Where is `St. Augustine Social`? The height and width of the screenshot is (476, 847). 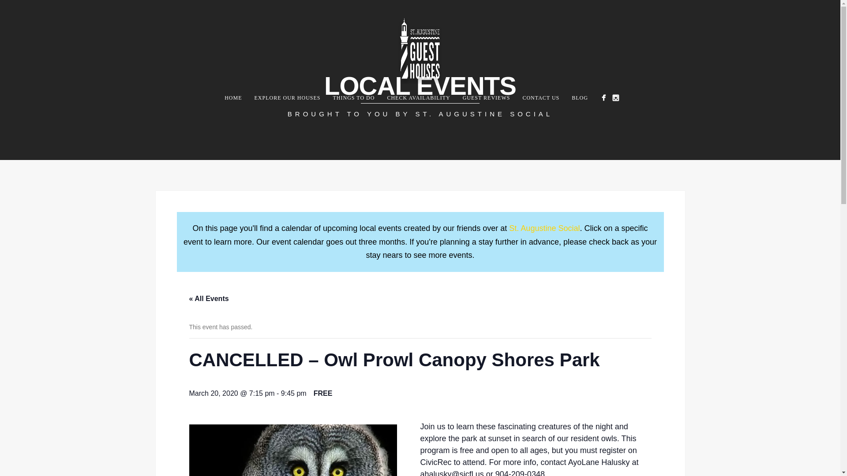 St. Augustine Social is located at coordinates (544, 228).